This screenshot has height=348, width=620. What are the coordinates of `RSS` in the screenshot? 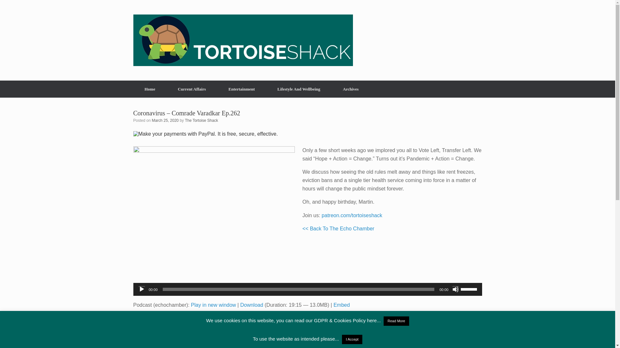 It's located at (242, 318).